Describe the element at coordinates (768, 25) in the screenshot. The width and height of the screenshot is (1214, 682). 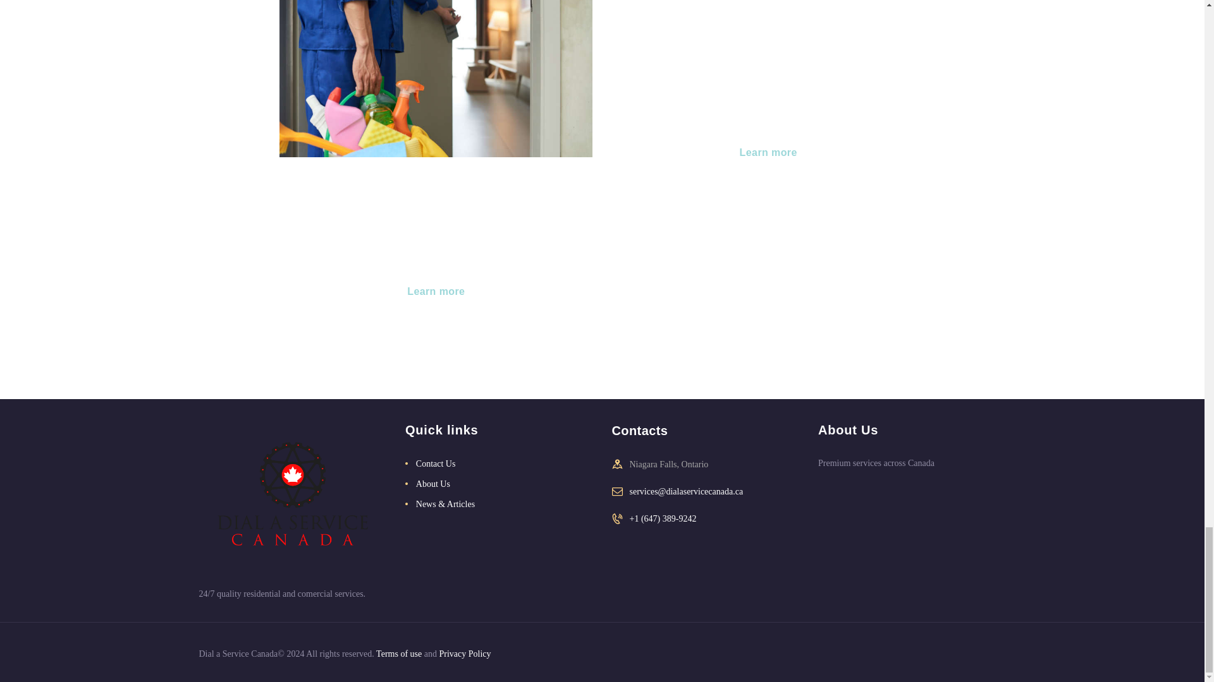
I see `Grocery Shopping` at that location.